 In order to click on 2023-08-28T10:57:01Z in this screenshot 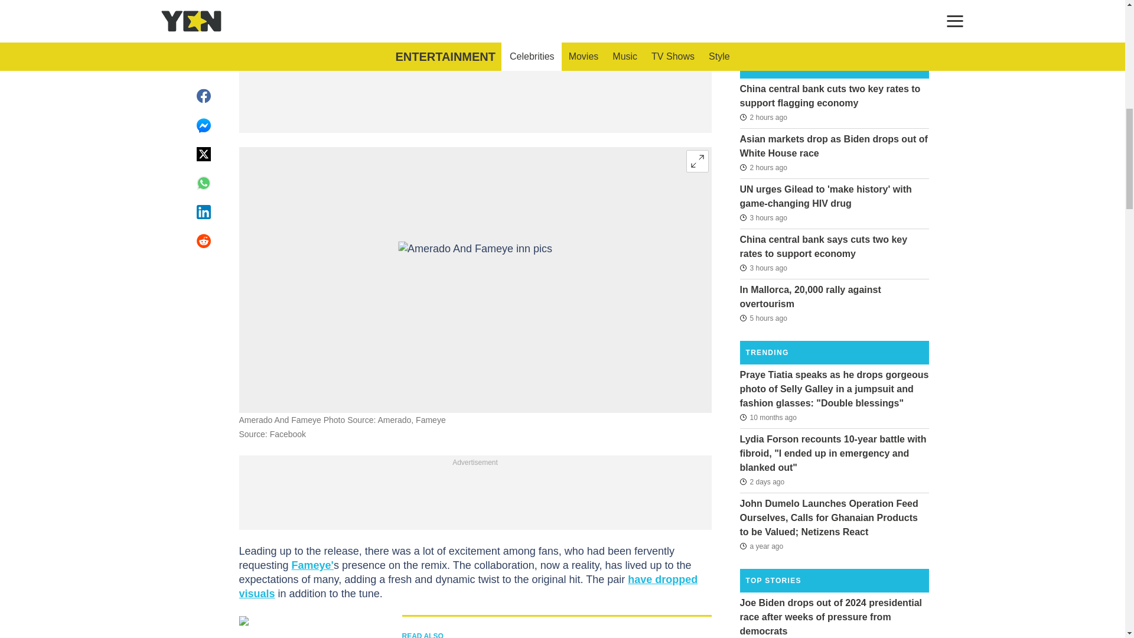, I will do `click(767, 417)`.